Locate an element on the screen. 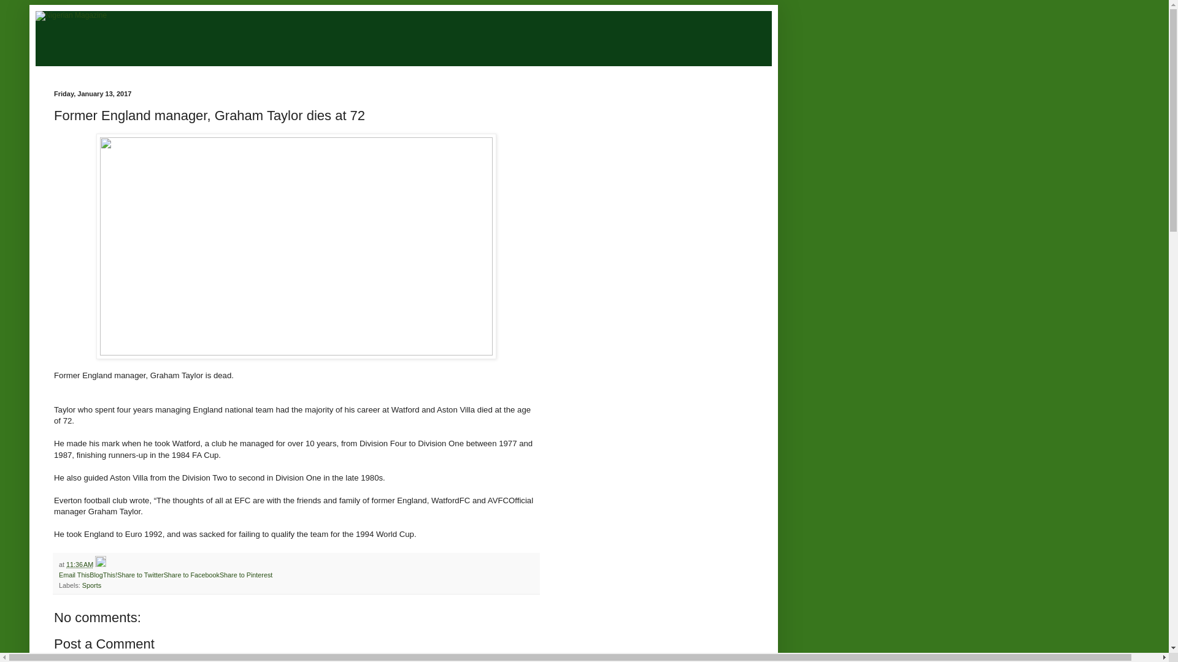 Image resolution: width=1178 pixels, height=662 pixels. Edit Post is located at coordinates (101, 564).